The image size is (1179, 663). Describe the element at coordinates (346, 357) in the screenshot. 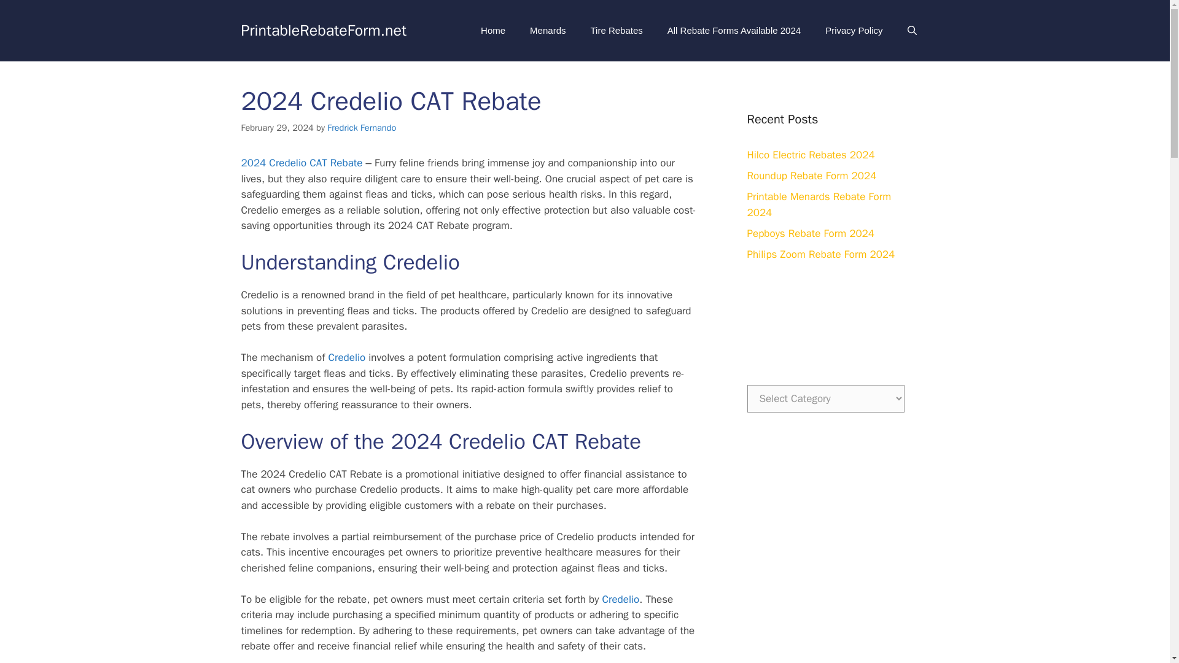

I see `Credelio` at that location.